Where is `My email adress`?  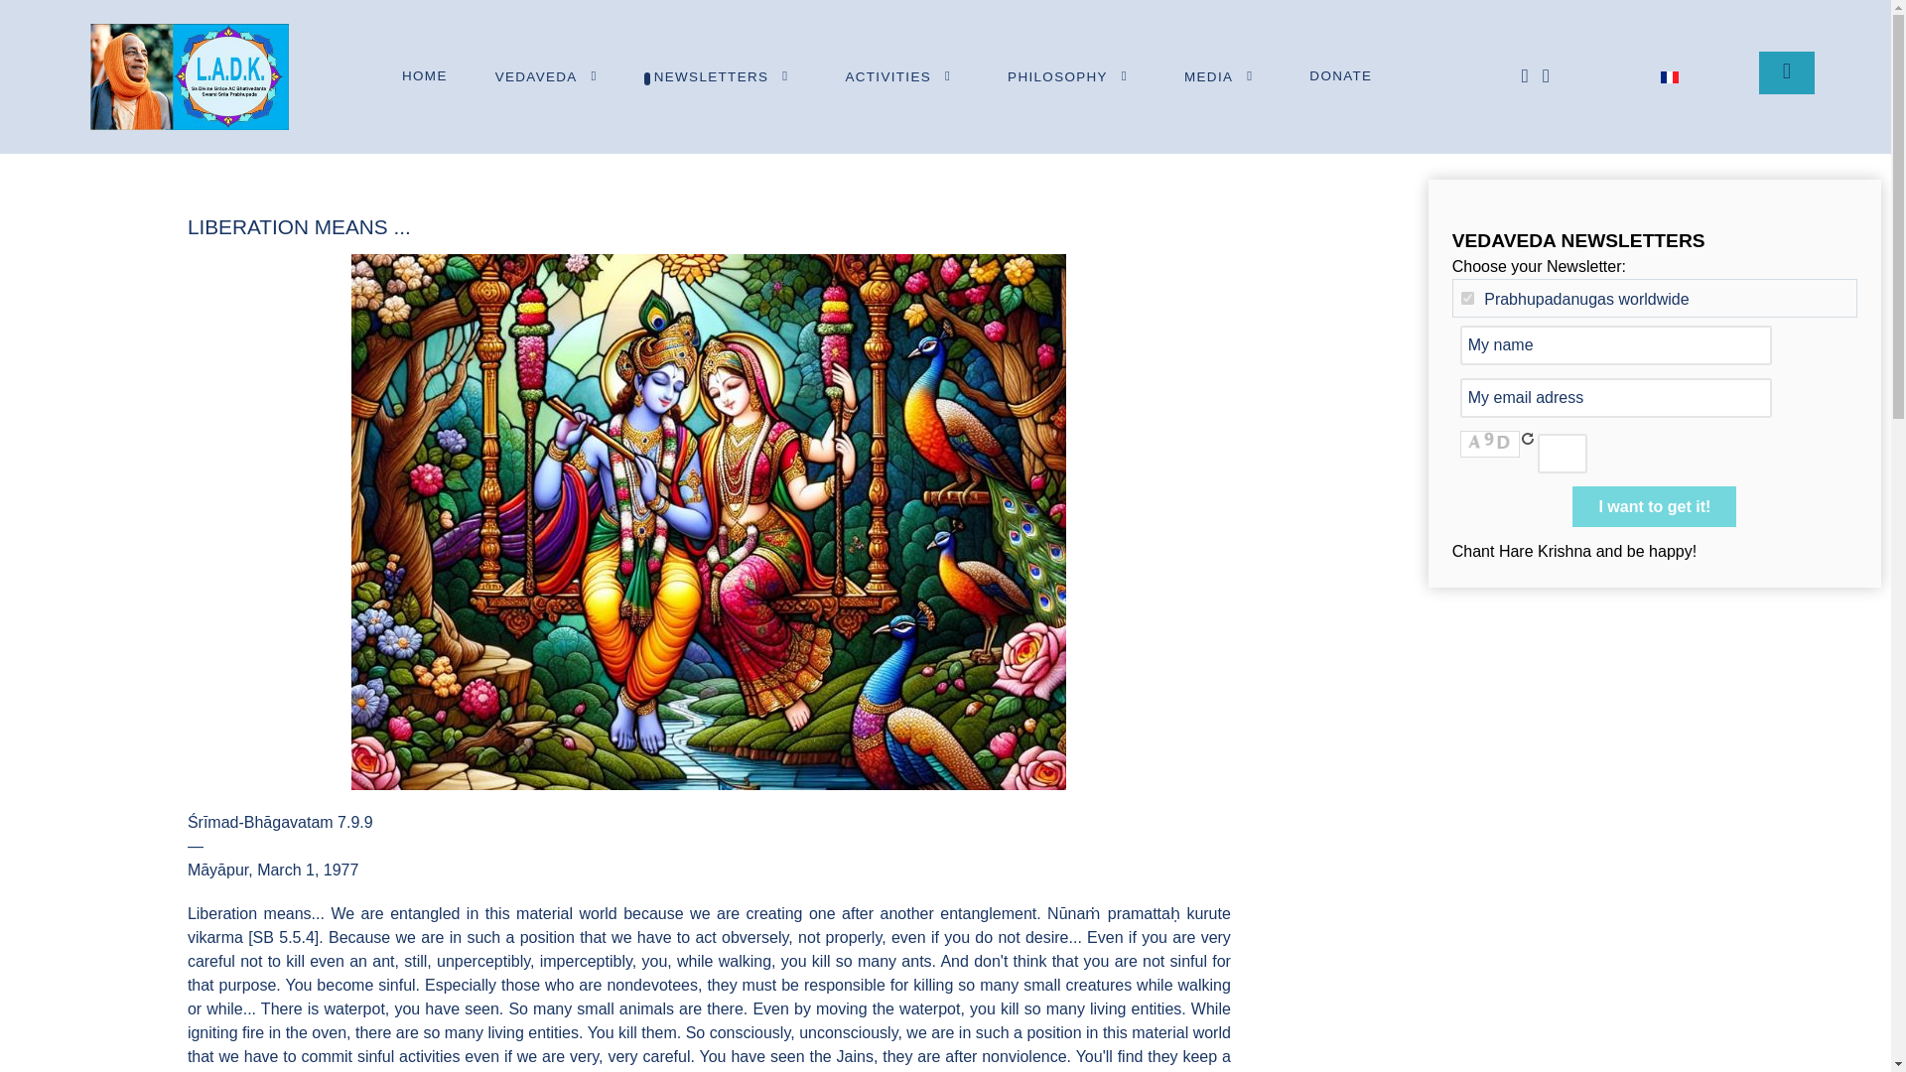
My email adress is located at coordinates (1616, 398).